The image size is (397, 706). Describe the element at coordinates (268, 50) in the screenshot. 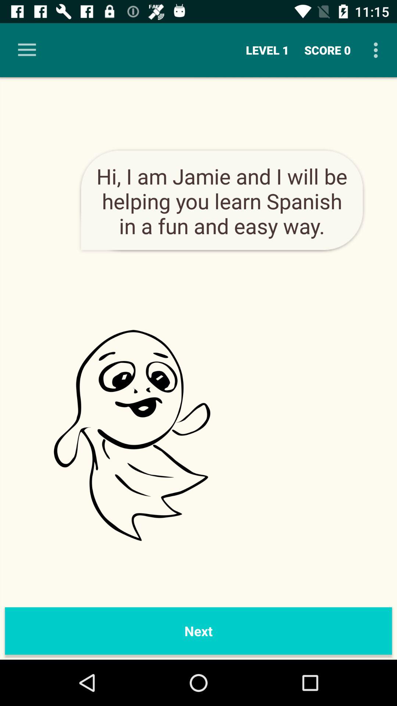

I see `turn on the icon to the left of score 0` at that location.